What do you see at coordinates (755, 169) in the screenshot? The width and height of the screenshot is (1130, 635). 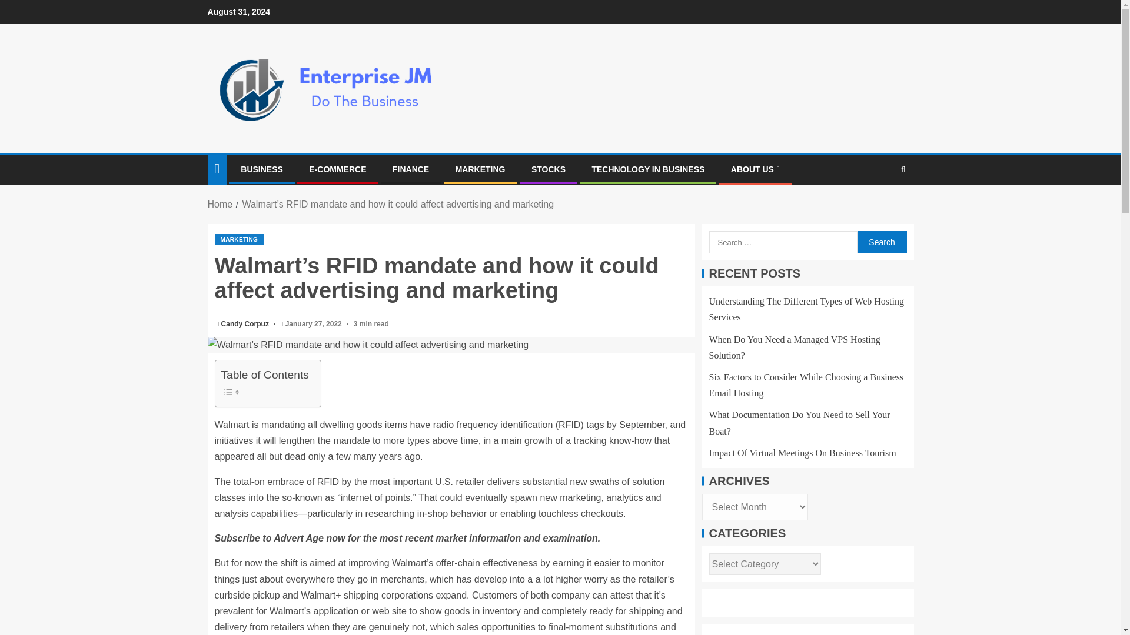 I see `ABOUT US` at bounding box center [755, 169].